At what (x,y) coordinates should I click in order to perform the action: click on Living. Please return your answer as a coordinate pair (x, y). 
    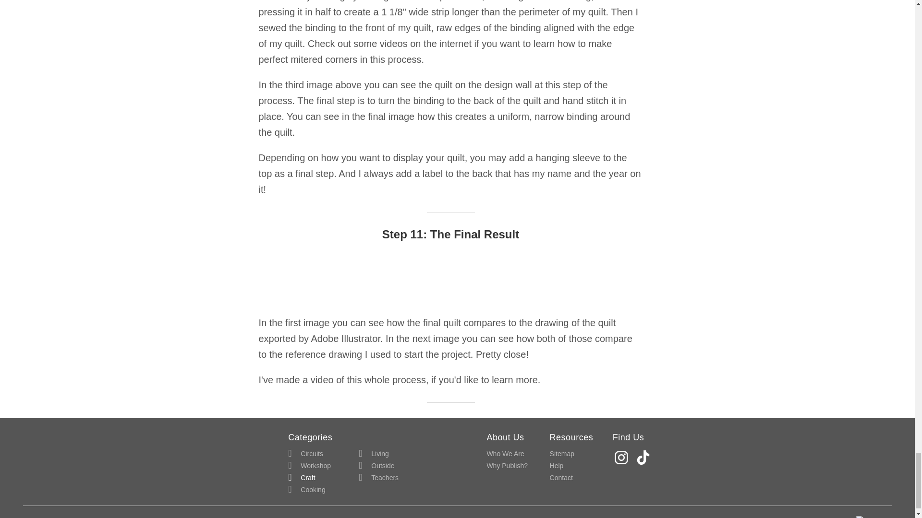
    Looking at the image, I should click on (374, 454).